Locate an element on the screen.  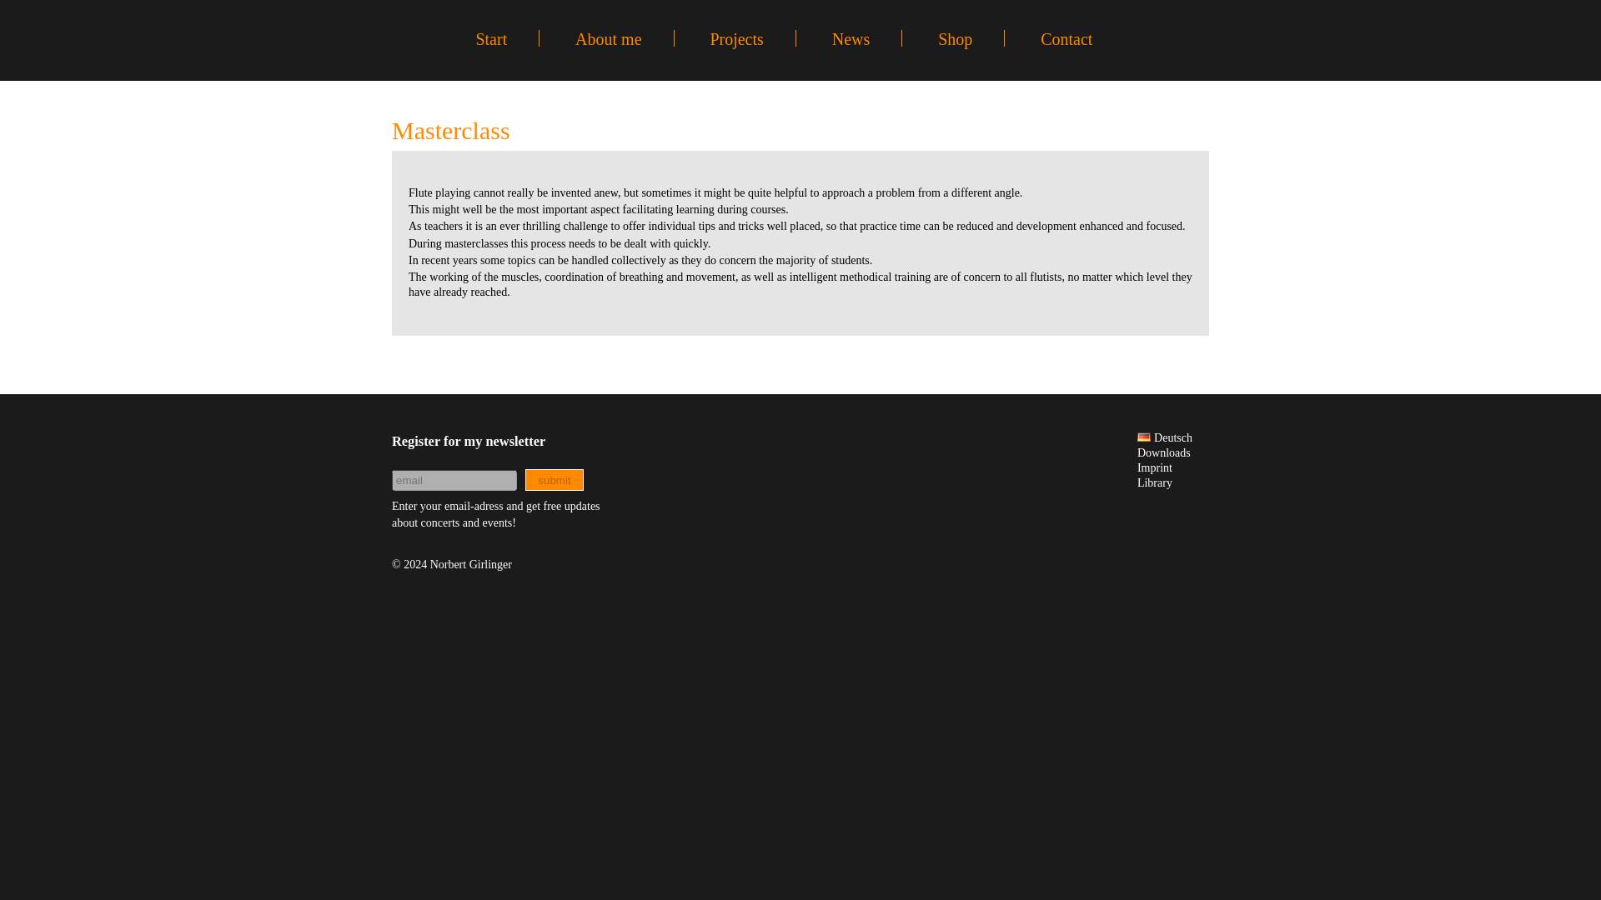
Contact is located at coordinates (1066, 38).